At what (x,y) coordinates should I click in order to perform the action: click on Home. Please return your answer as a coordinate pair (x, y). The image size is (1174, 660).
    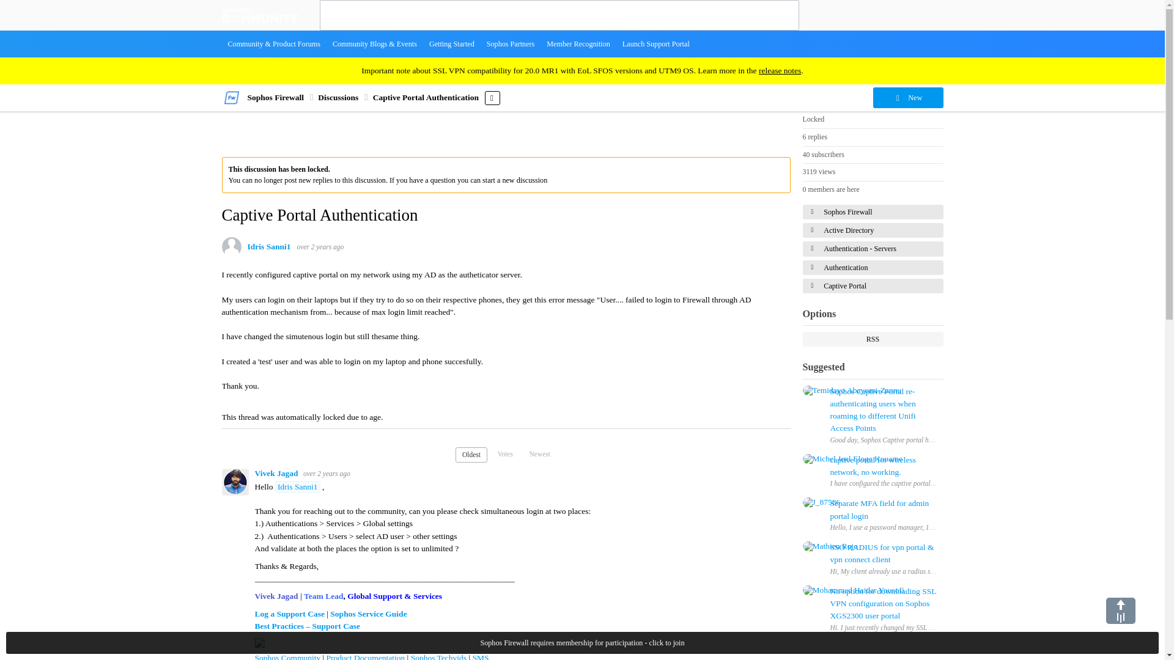
    Looking at the image, I should click on (259, 15).